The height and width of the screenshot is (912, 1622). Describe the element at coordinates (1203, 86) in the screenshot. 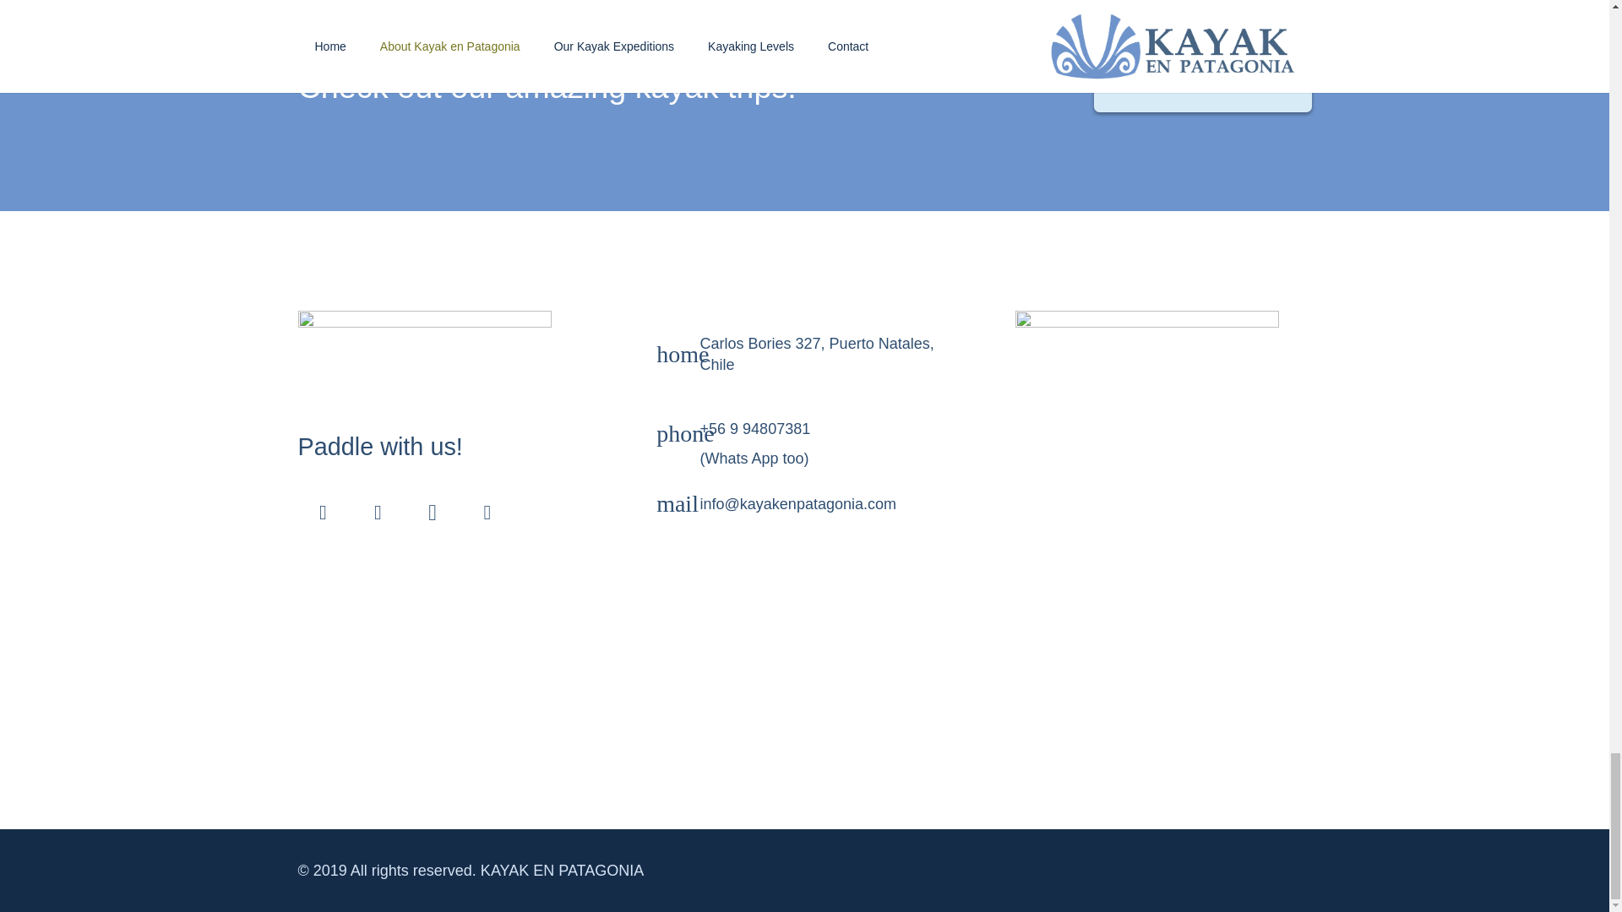

I see `starGO TO TRIPS` at that location.